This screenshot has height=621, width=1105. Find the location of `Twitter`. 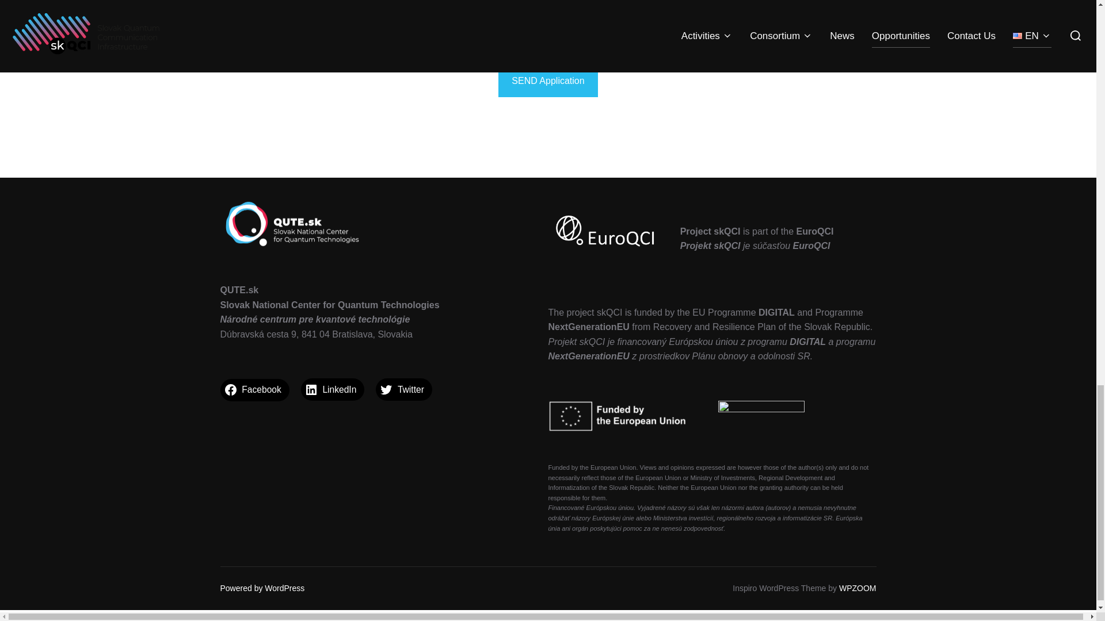

Twitter is located at coordinates (403, 389).